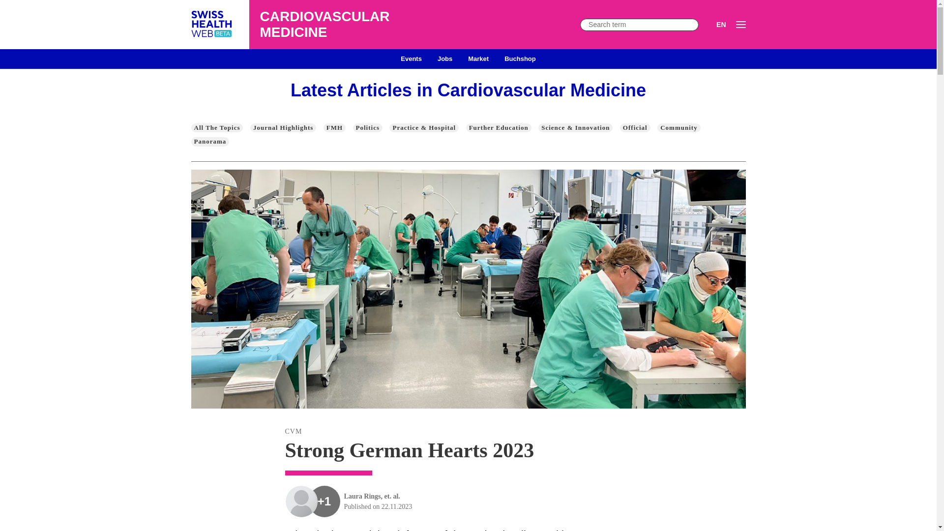 The height and width of the screenshot is (531, 944). I want to click on Panorama, so click(210, 142).